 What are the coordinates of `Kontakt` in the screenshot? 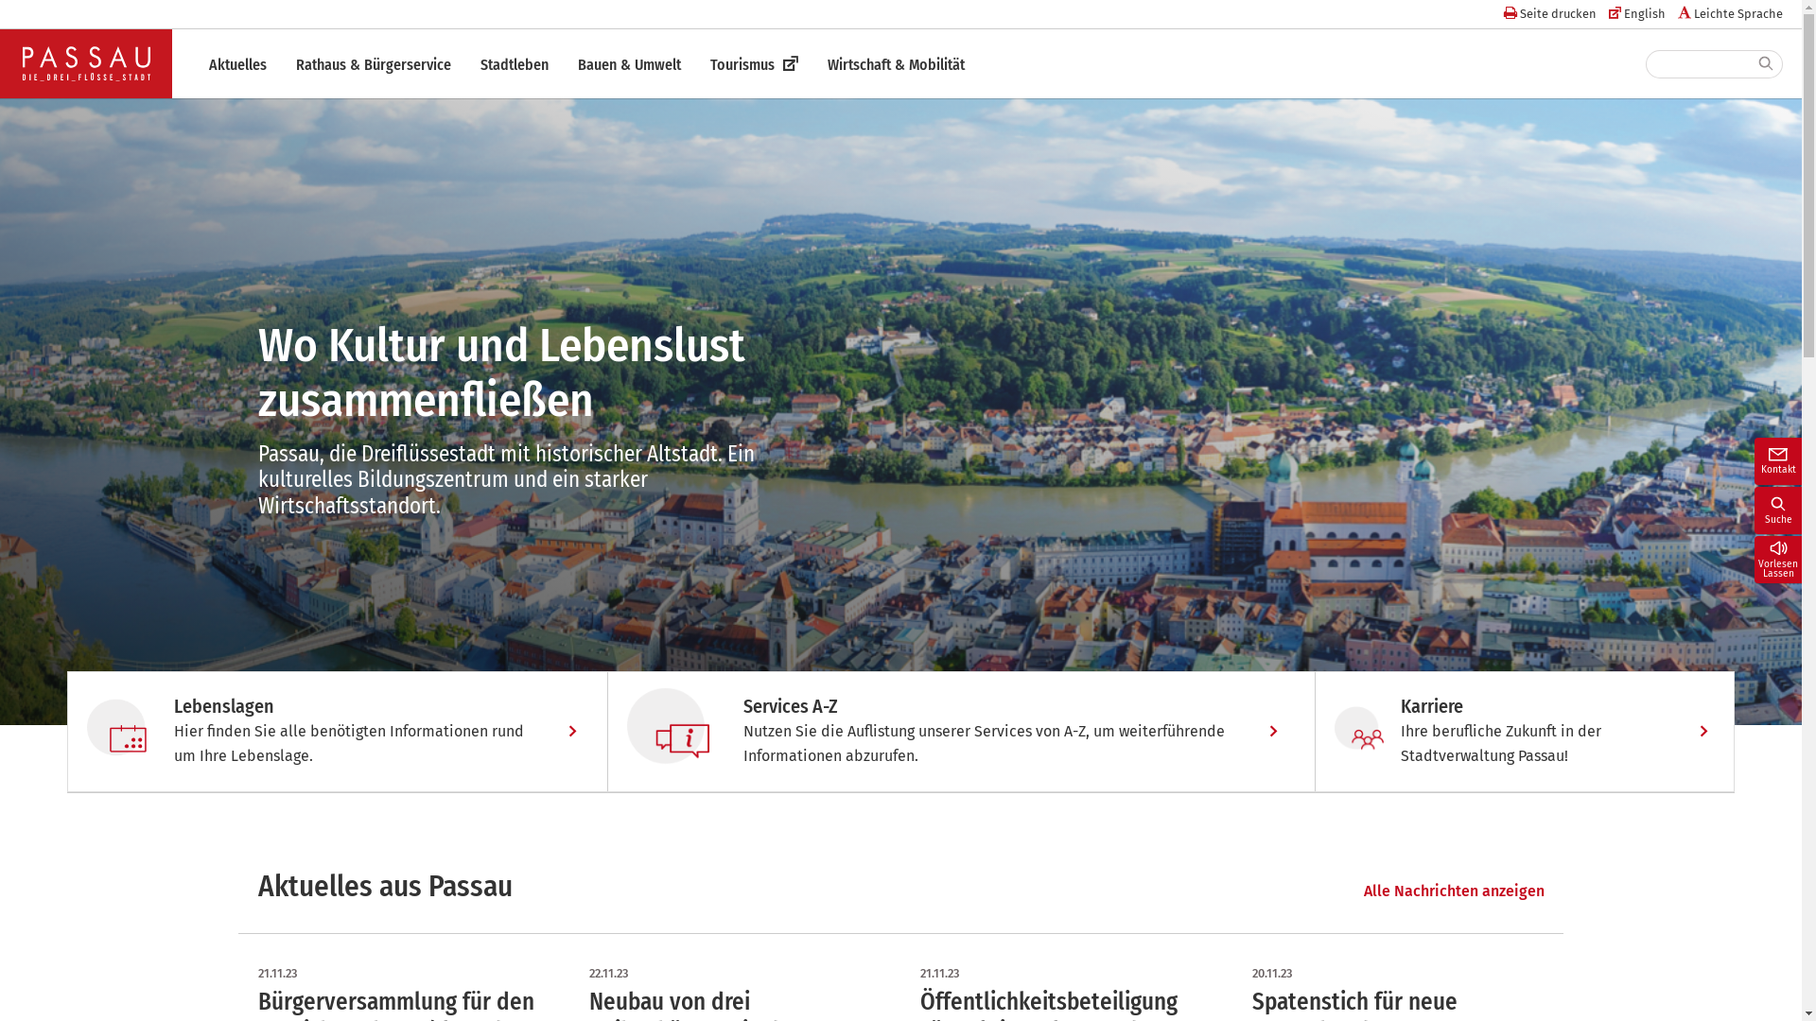 It's located at (1778, 461).